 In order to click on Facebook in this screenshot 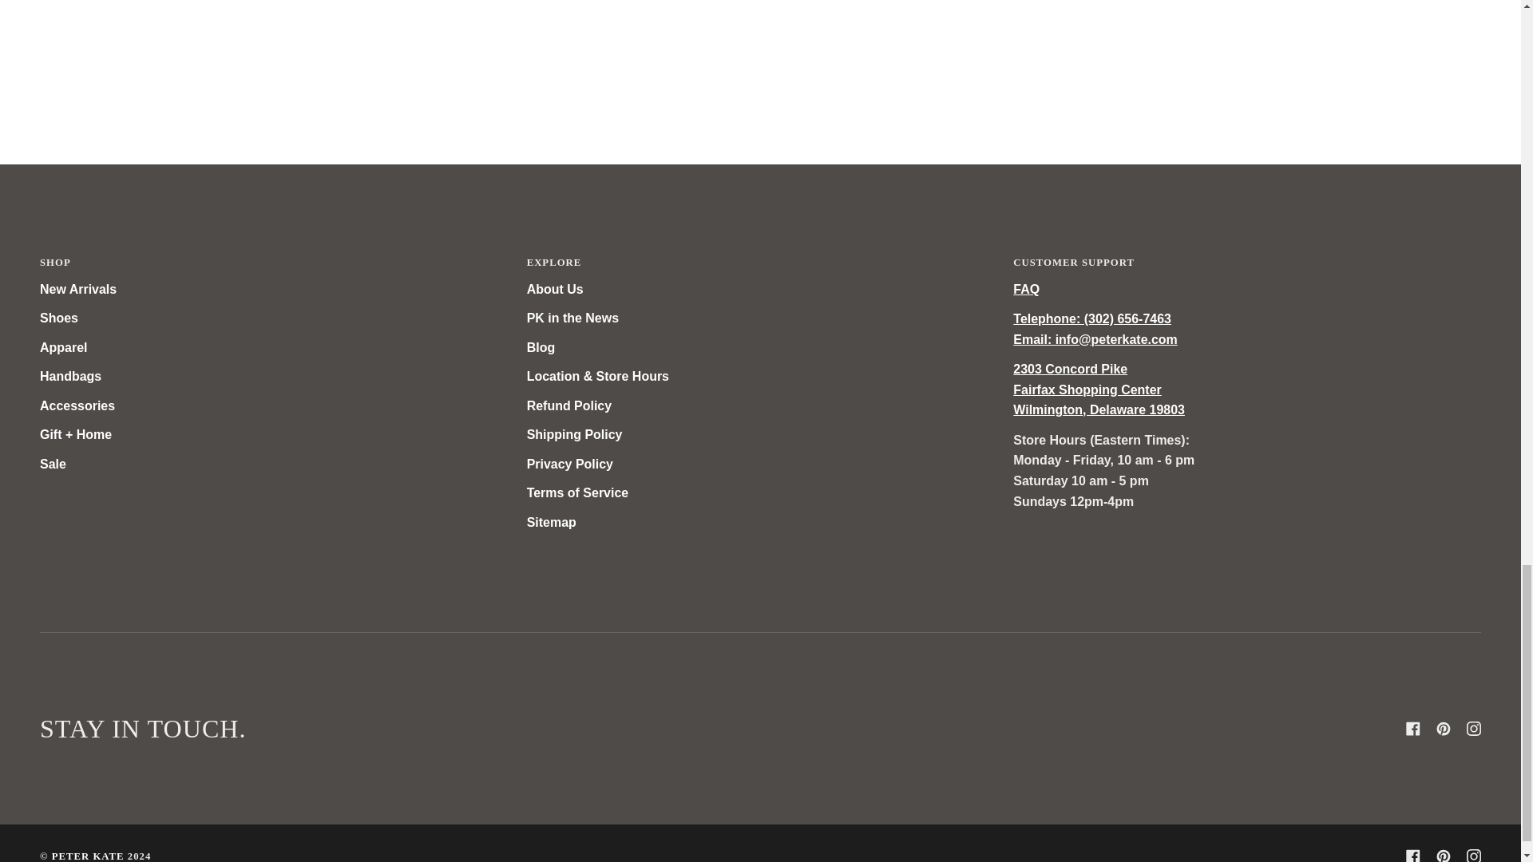, I will do `click(1413, 856)`.